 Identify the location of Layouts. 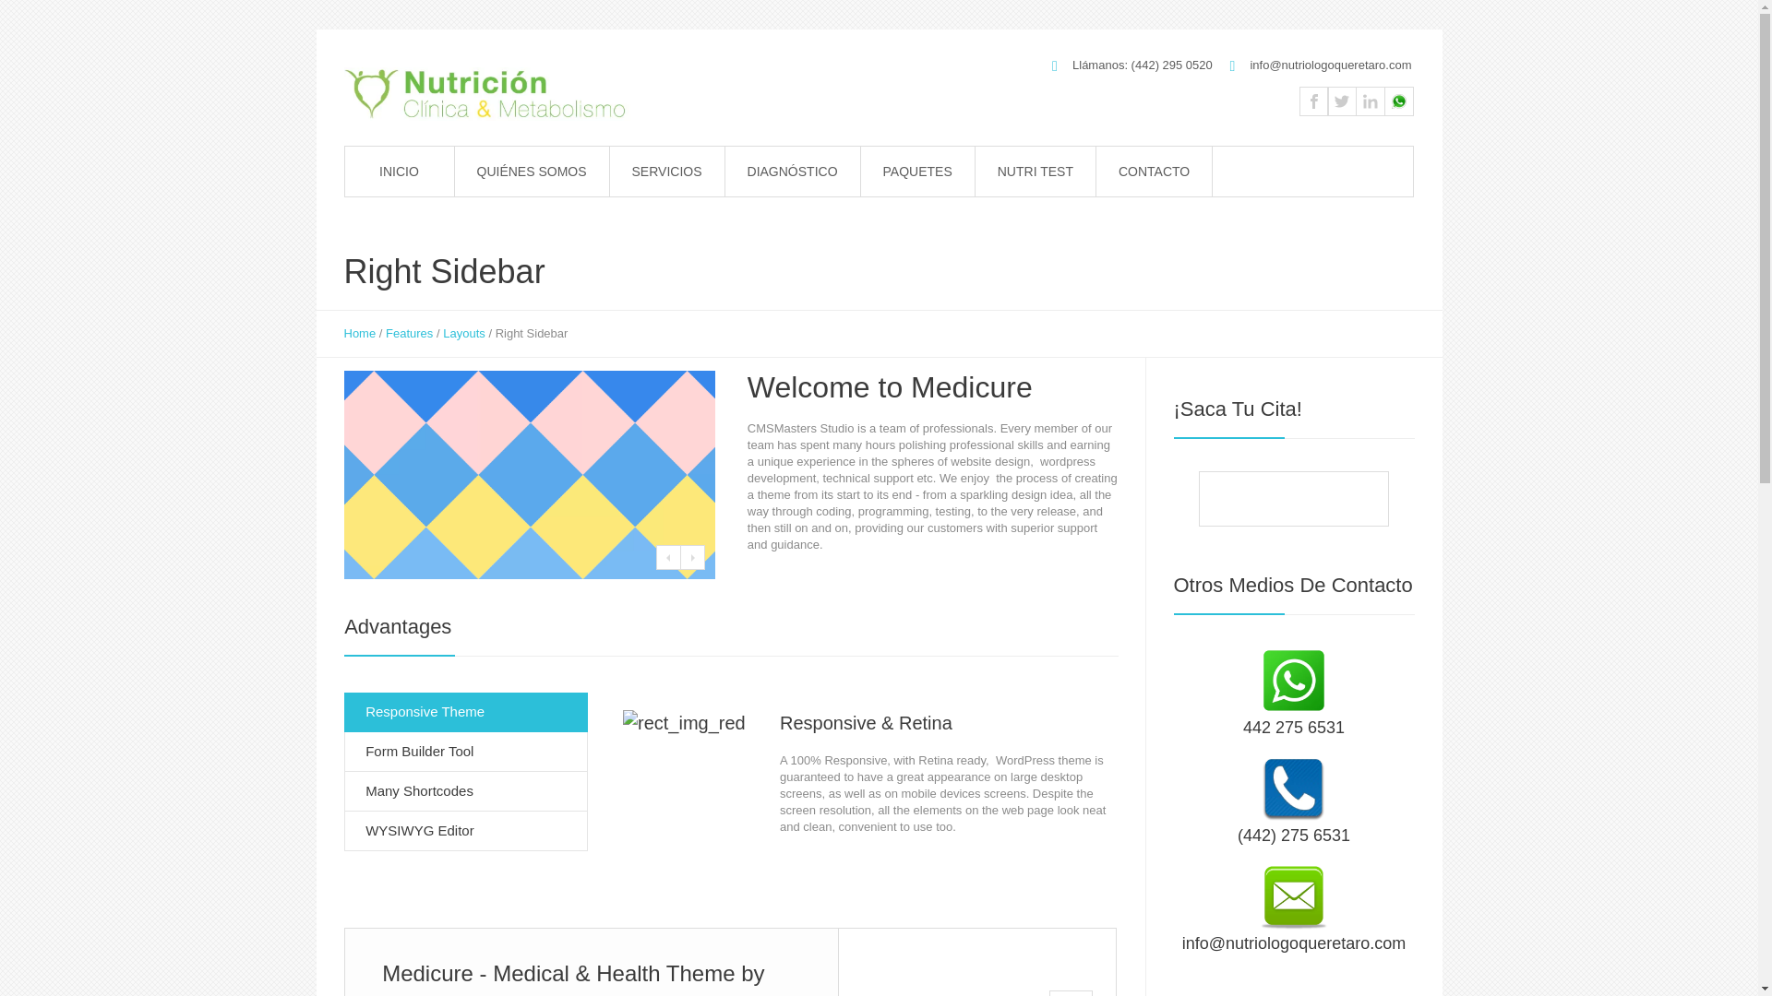
(464, 334).